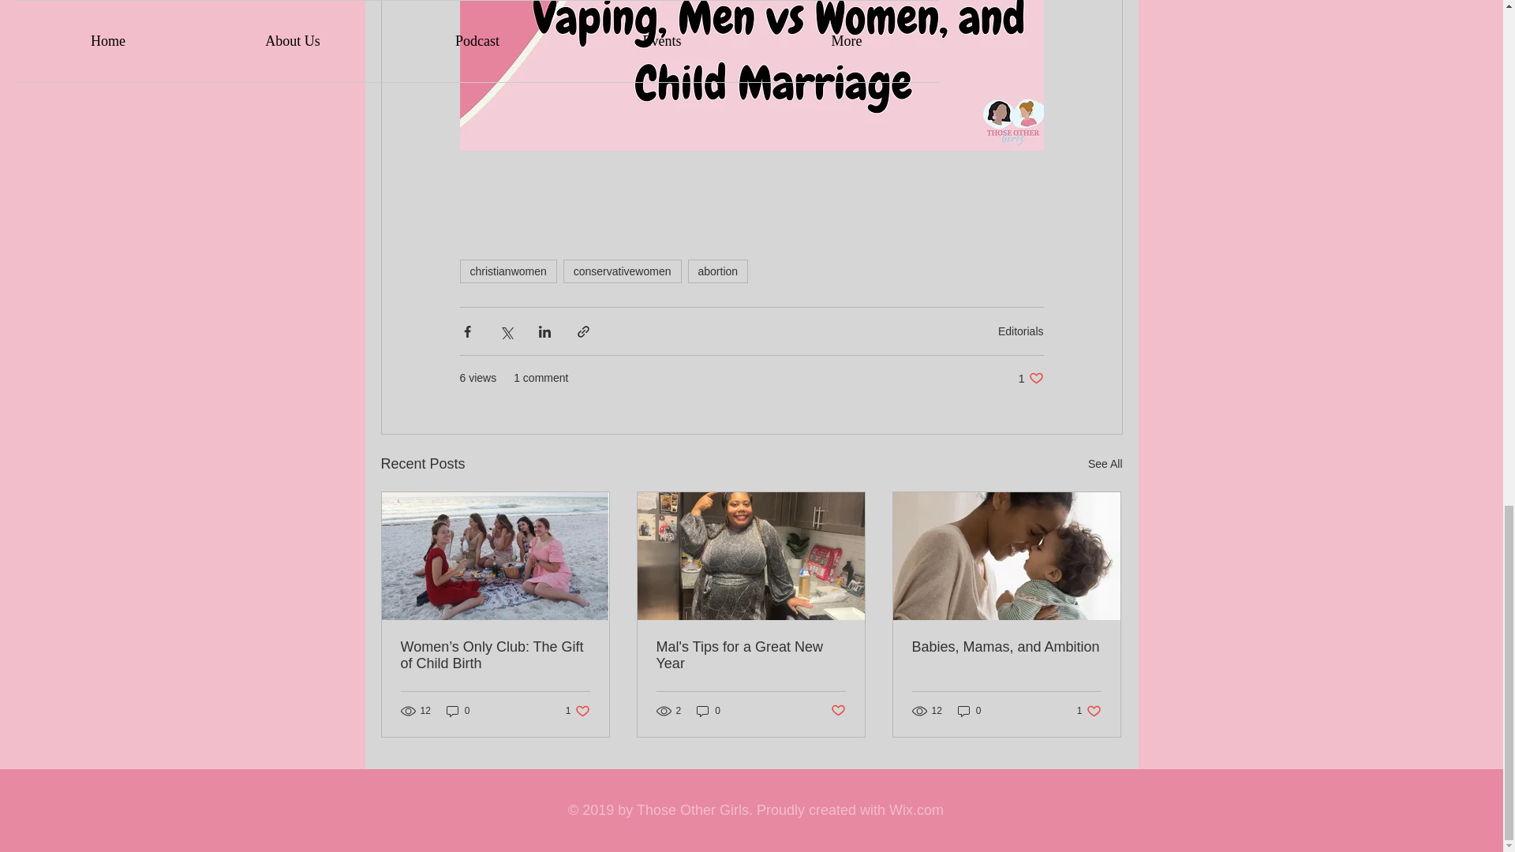 The height and width of the screenshot is (852, 1515). I want to click on Editorials, so click(1021, 331).